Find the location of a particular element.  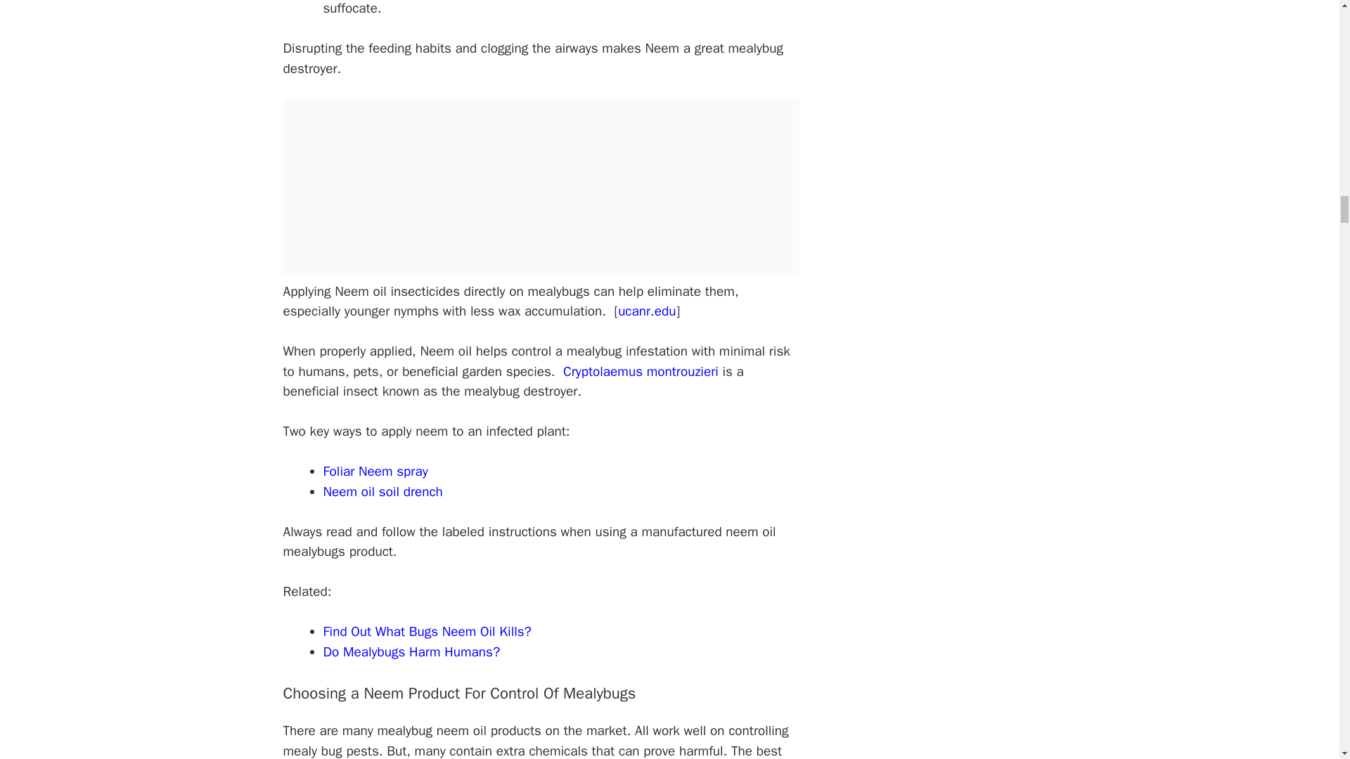

Cryptolaemus montrouzieri is located at coordinates (640, 372).